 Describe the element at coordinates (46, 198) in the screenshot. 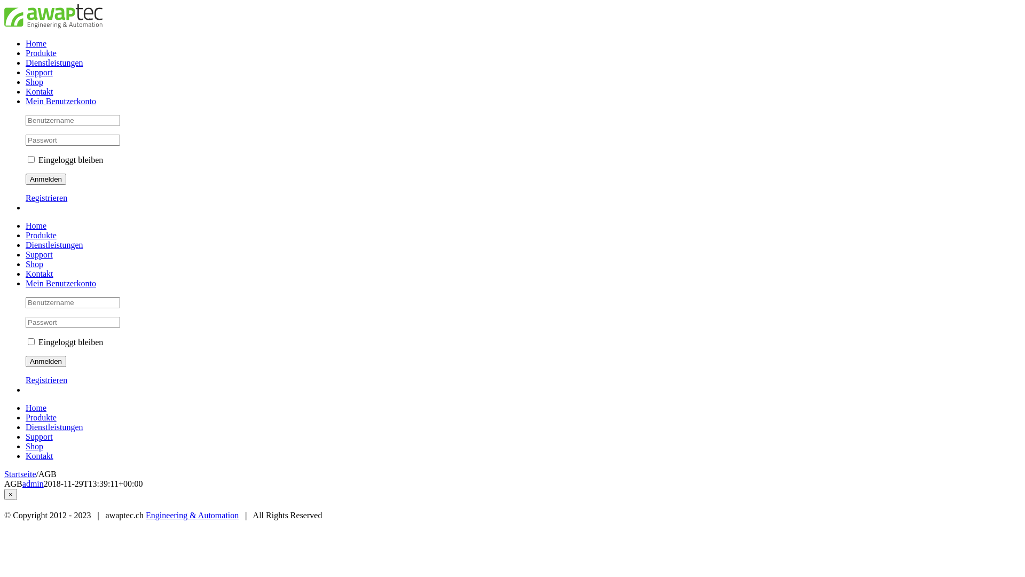

I see `Registrieren` at that location.